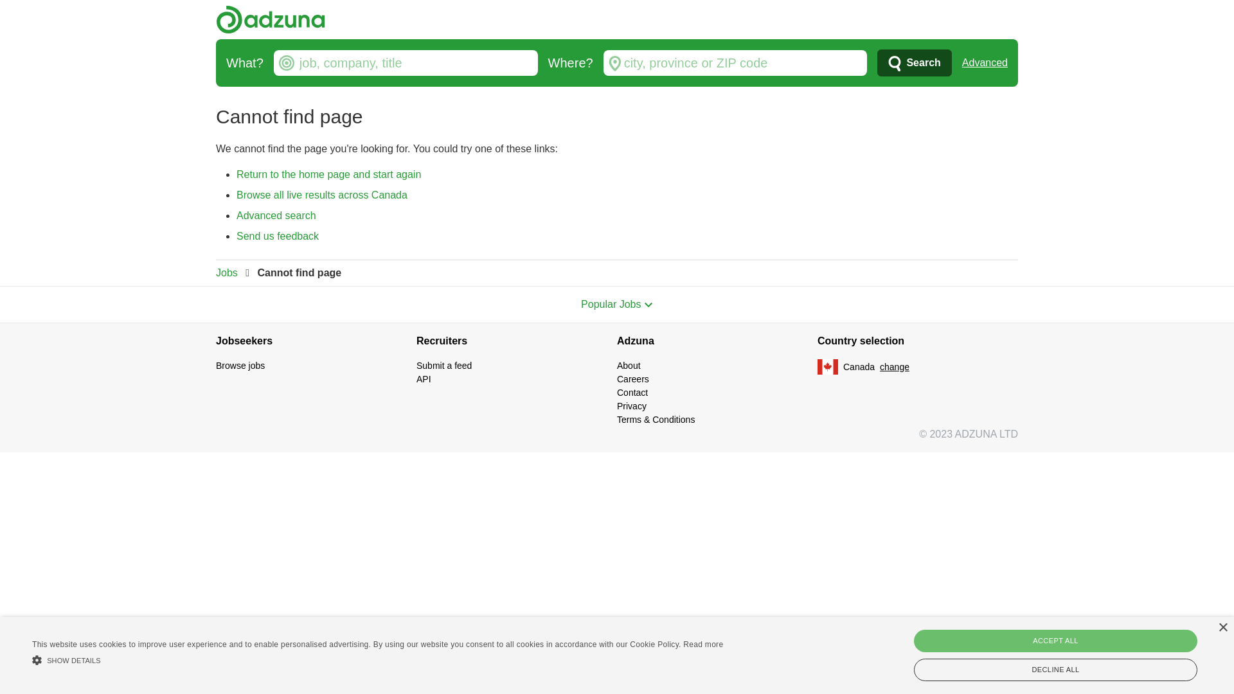 This screenshot has width=1234, height=694. Describe the element at coordinates (240, 366) in the screenshot. I see `Browse jobs` at that location.